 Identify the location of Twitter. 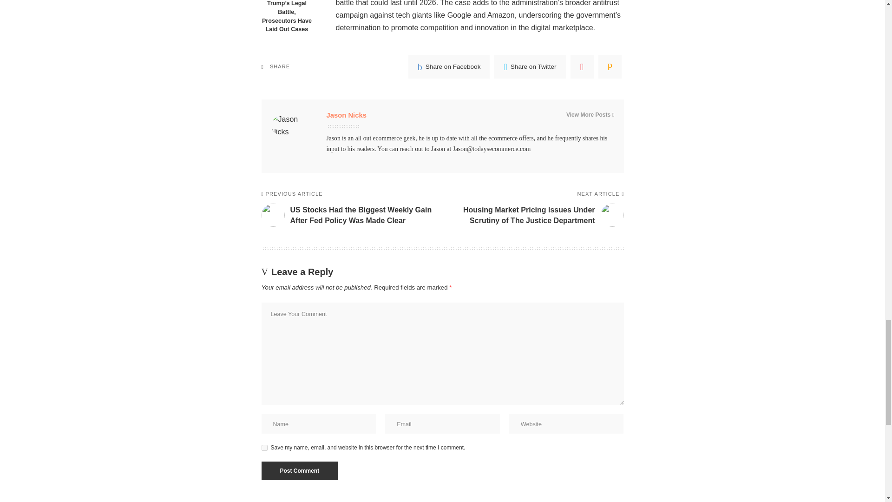
(530, 66).